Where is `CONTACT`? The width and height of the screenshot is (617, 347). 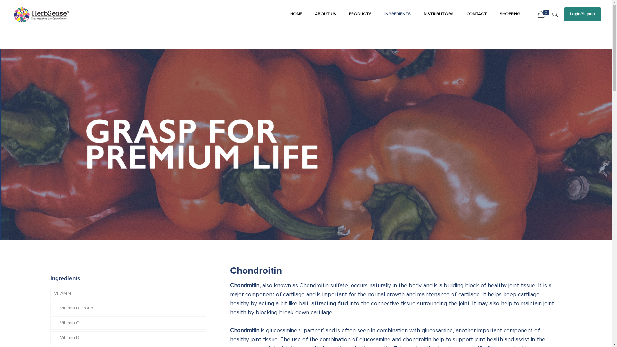 CONTACT is located at coordinates (477, 14).